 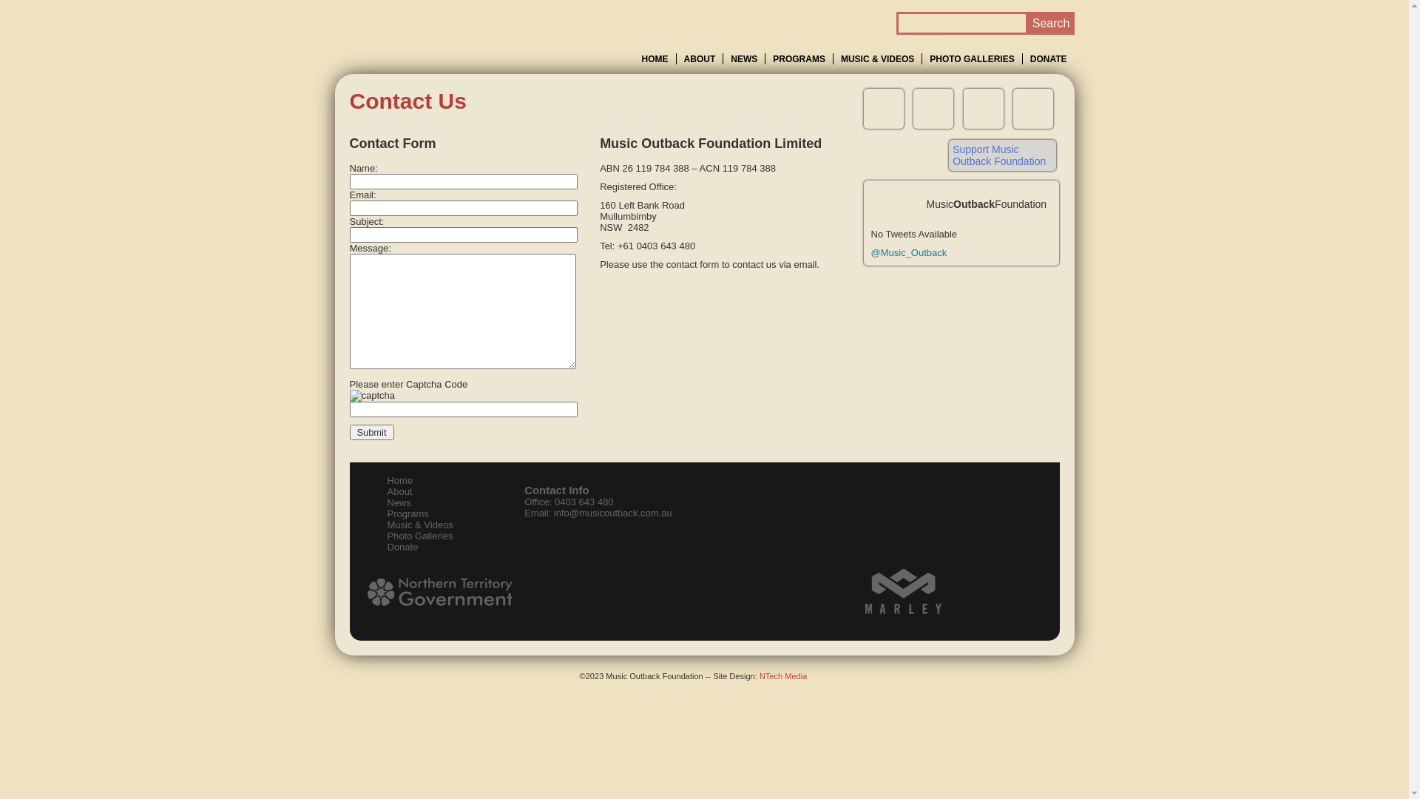 I want to click on ABOUT, so click(x=700, y=59).